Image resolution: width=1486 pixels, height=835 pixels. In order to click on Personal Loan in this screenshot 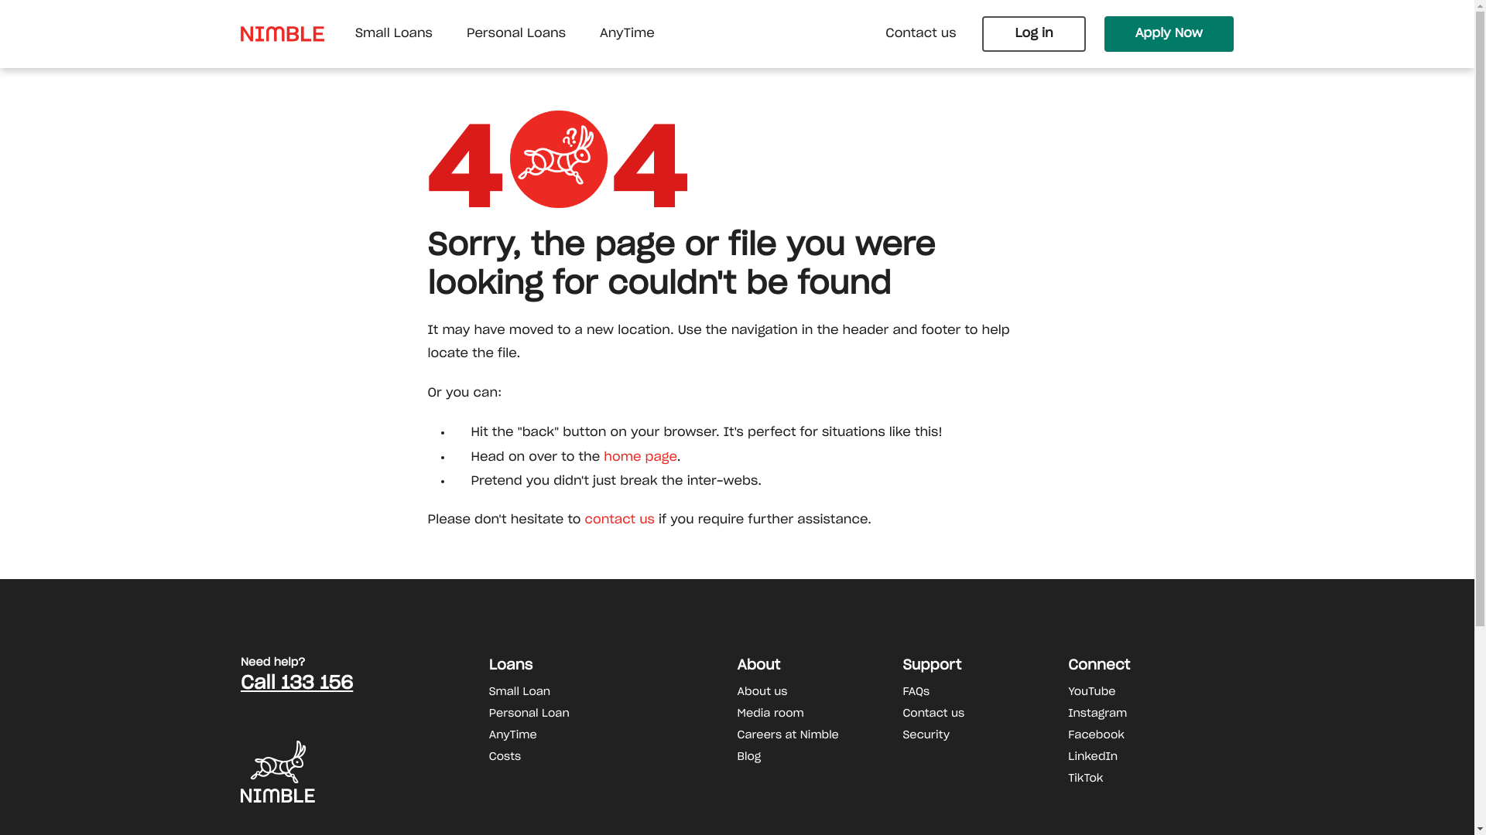, I will do `click(613, 714)`.